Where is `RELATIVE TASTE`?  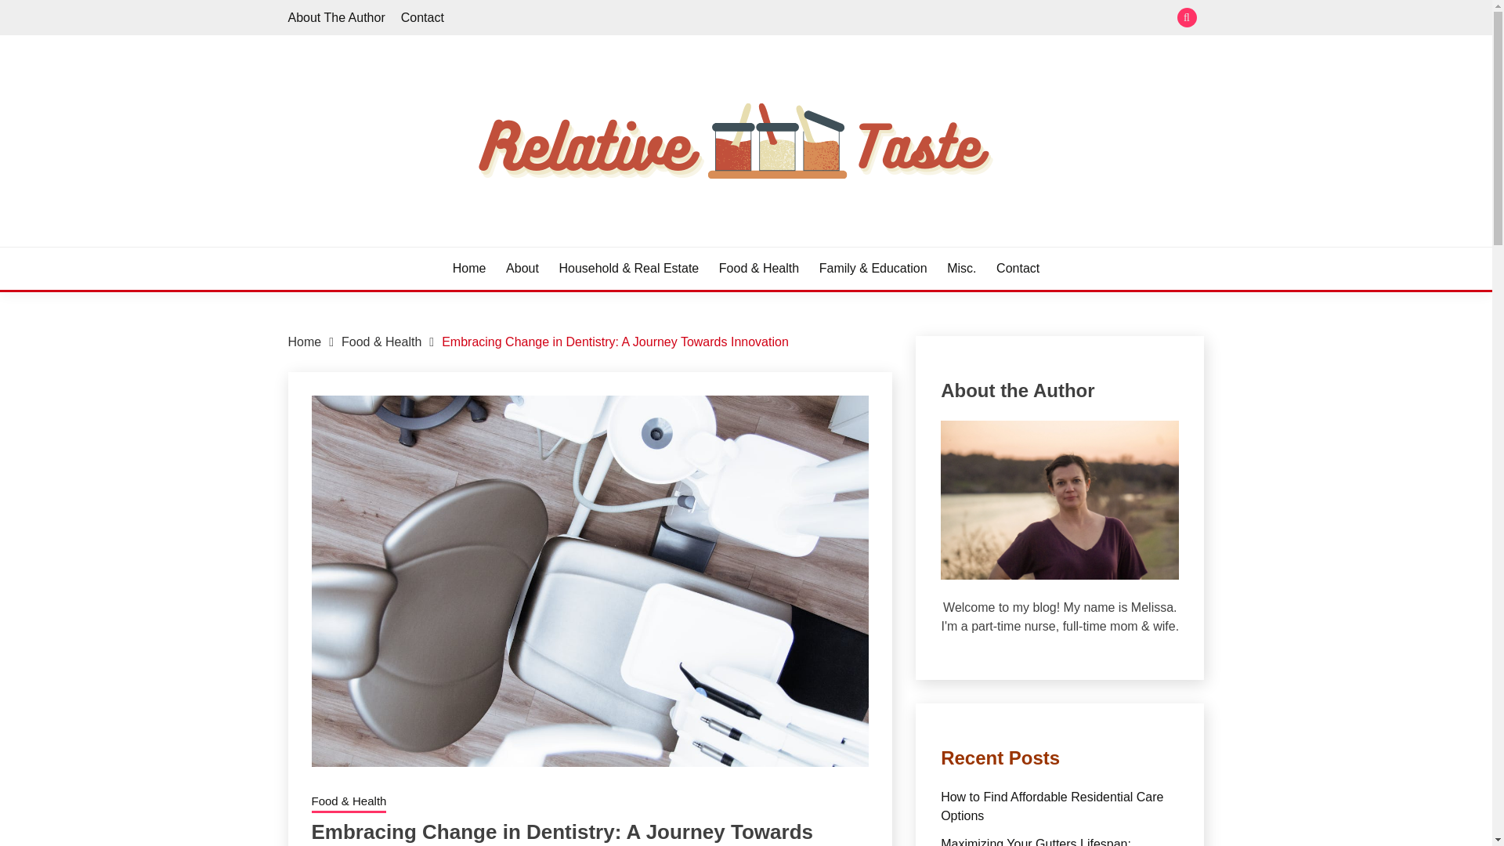 RELATIVE TASTE is located at coordinates (409, 244).